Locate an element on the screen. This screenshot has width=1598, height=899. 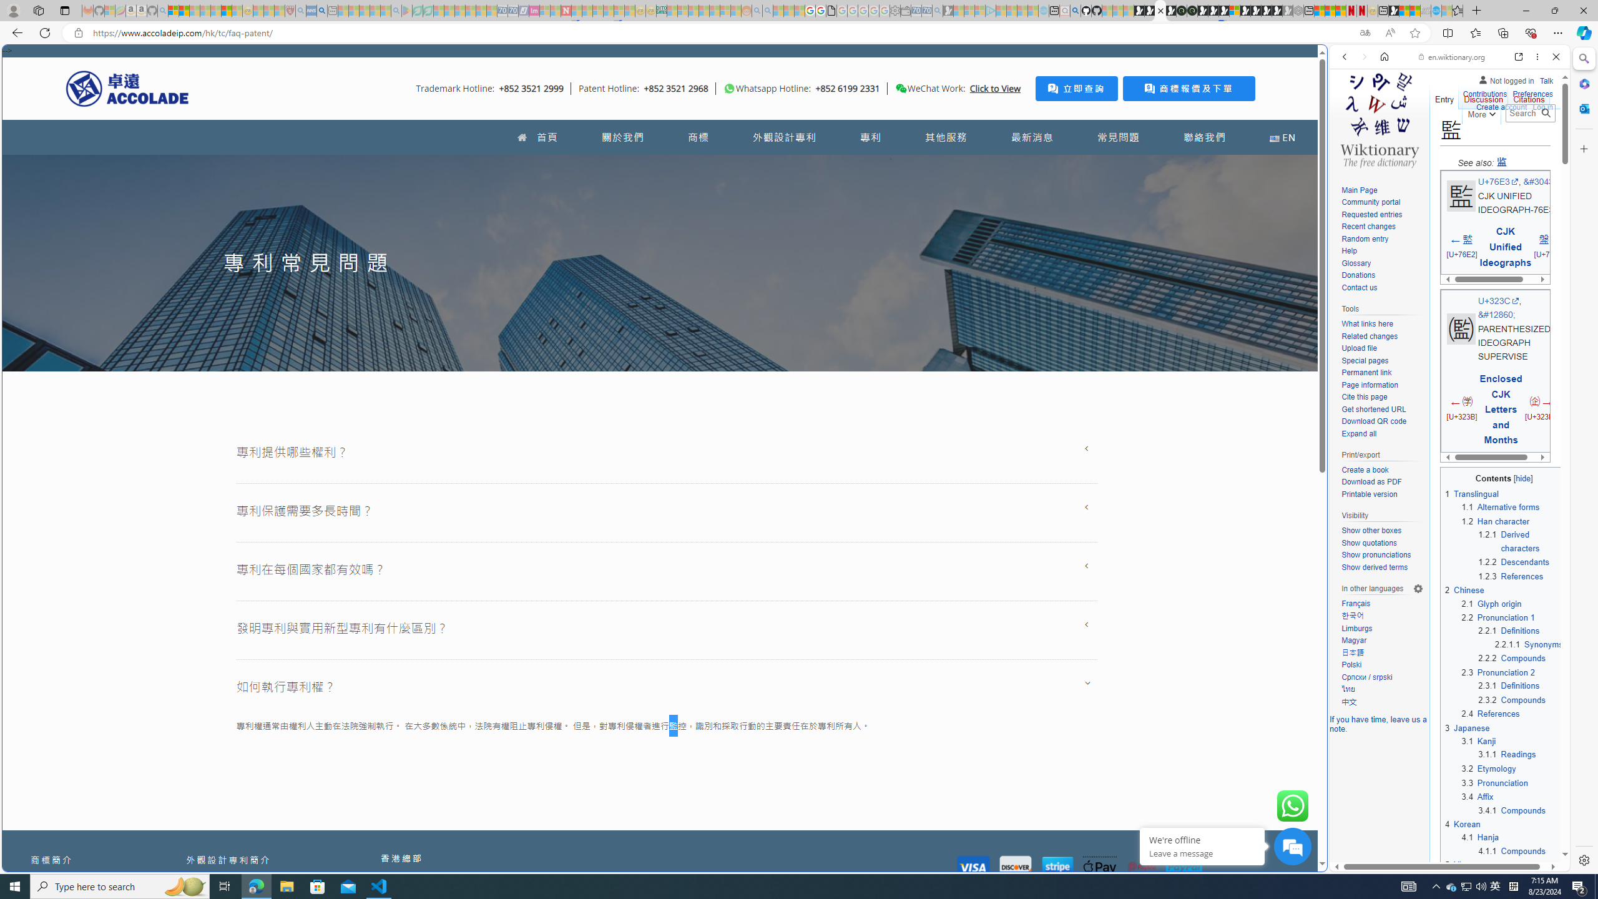
U+76E3 is located at coordinates (1498, 182).